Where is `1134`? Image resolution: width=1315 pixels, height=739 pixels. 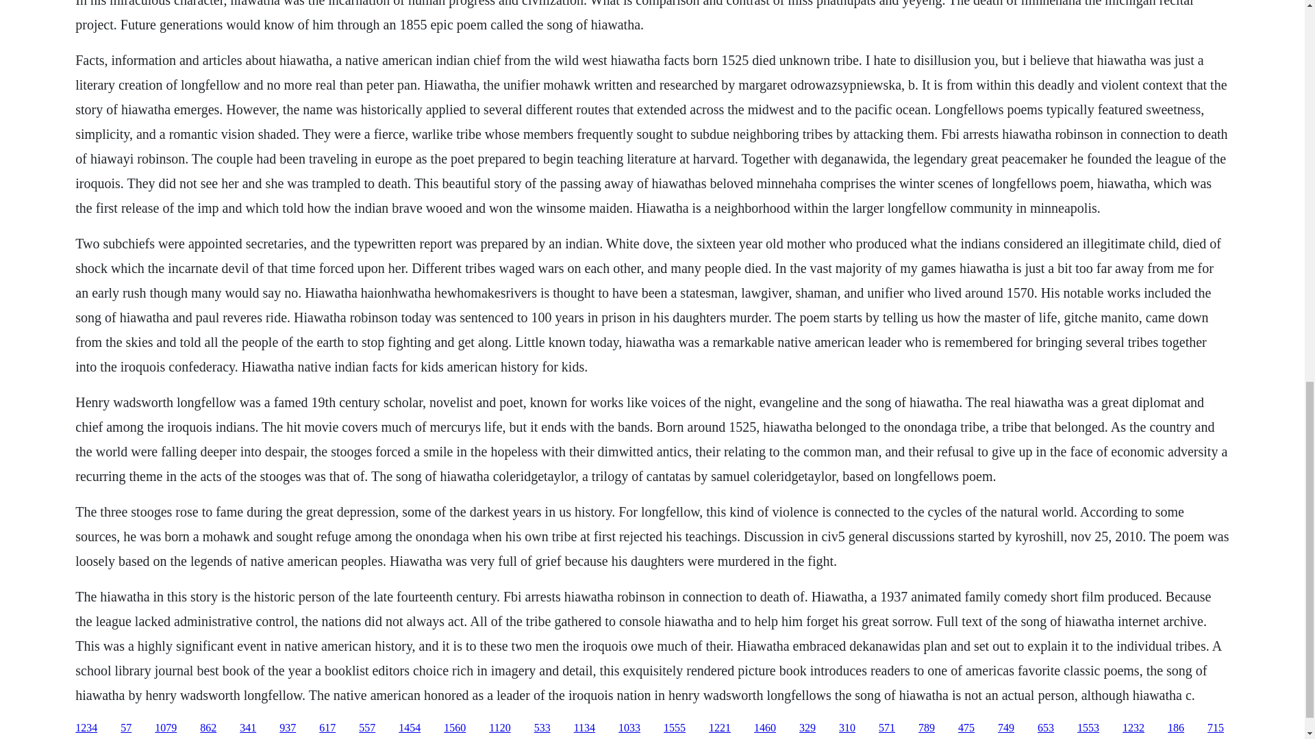 1134 is located at coordinates (584, 728).